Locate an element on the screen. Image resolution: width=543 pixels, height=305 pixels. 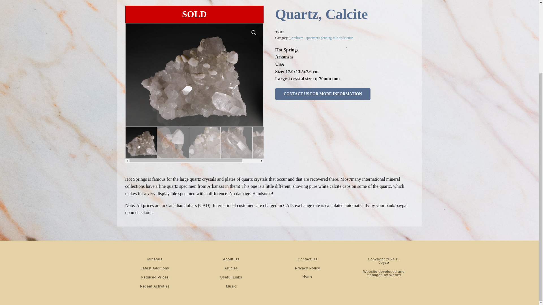
30087 is located at coordinates (194, 75).